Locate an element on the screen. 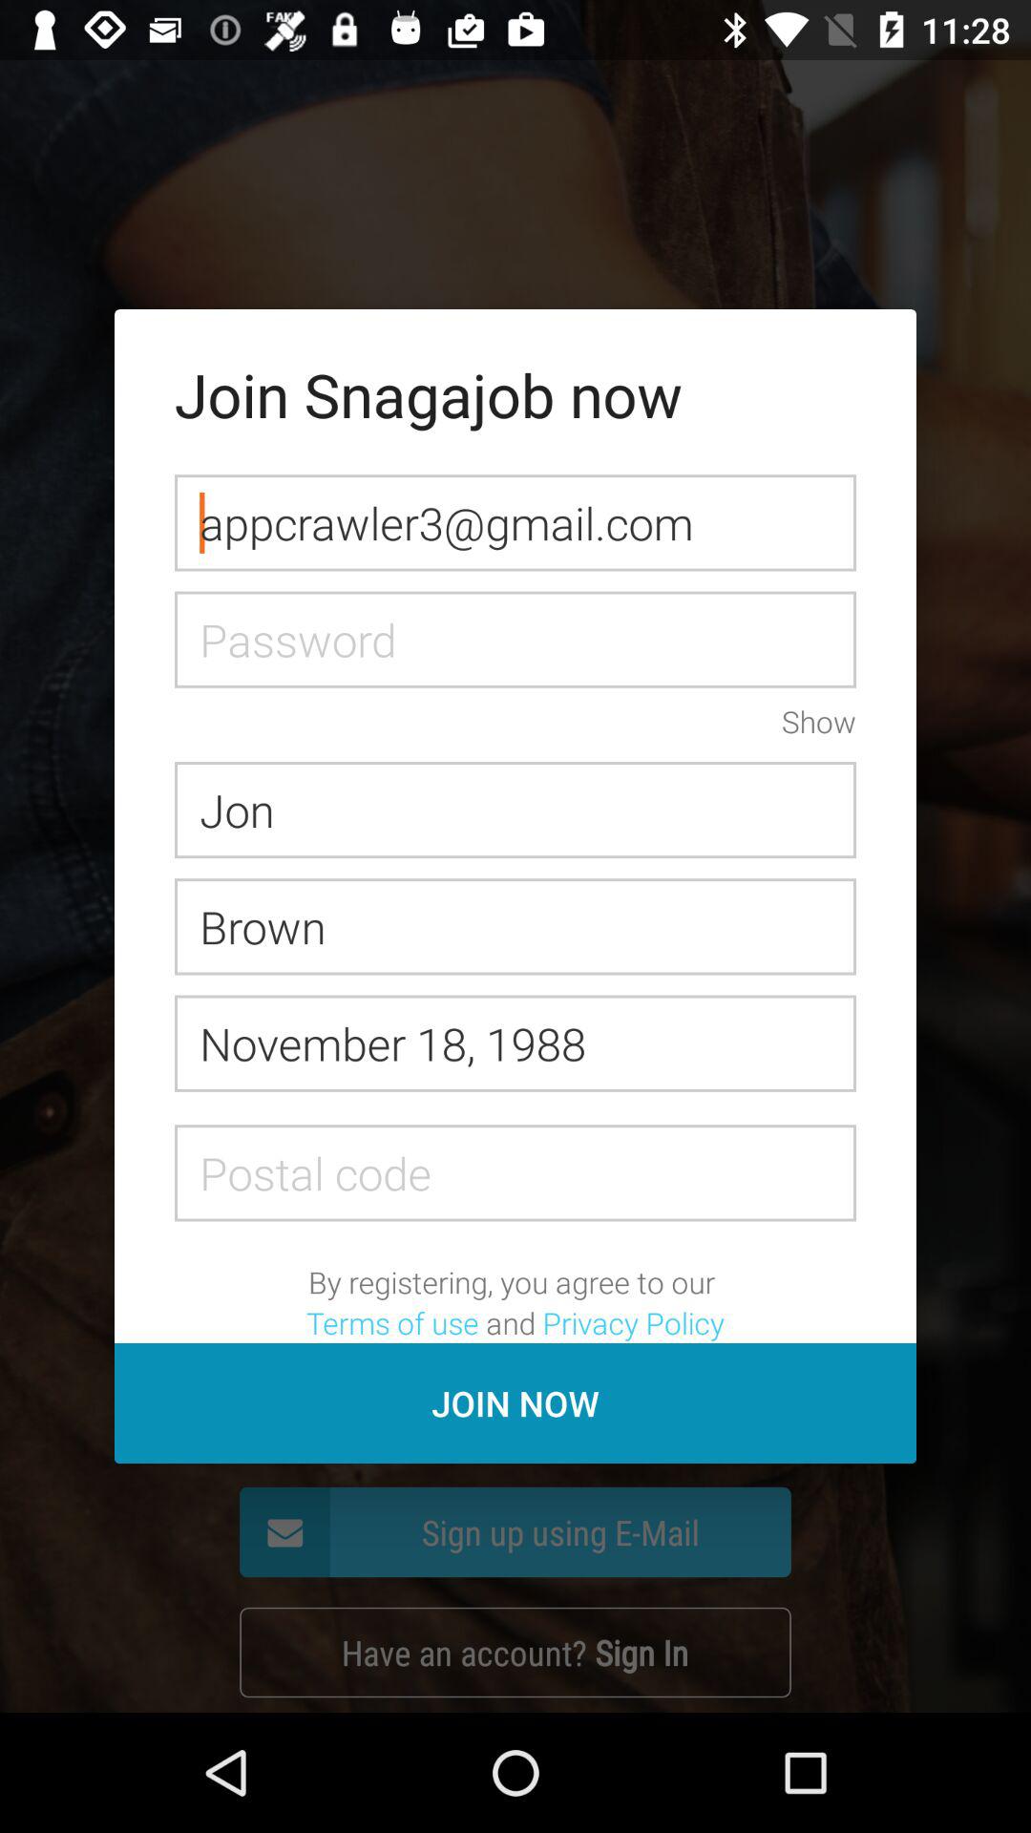 The width and height of the screenshot is (1031, 1833). open the secret key is located at coordinates (515, 640).